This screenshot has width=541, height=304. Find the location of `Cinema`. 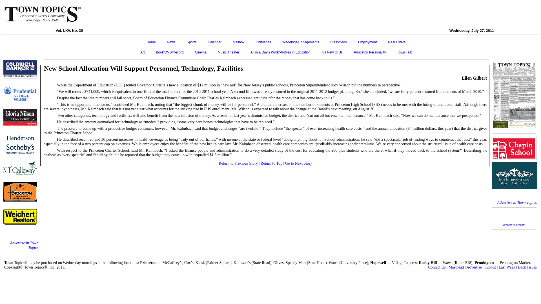

Cinema is located at coordinates (201, 38).